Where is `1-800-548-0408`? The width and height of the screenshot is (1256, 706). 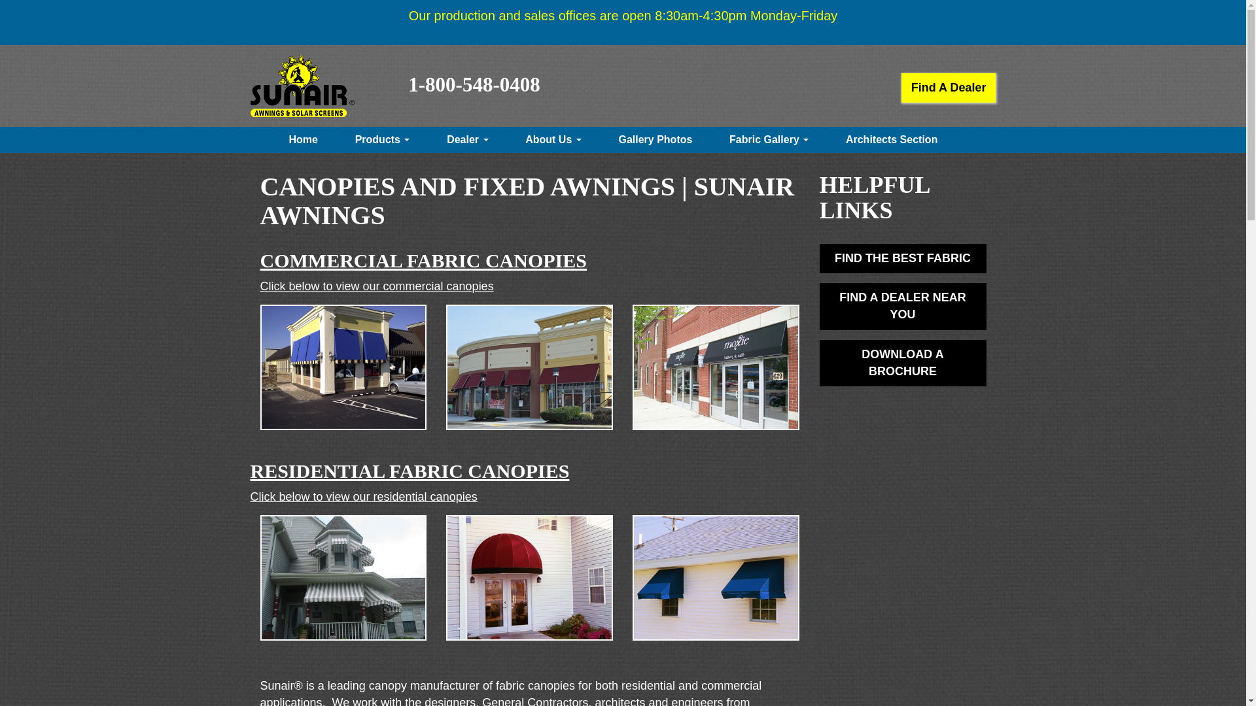
1-800-548-0408 is located at coordinates (474, 84).